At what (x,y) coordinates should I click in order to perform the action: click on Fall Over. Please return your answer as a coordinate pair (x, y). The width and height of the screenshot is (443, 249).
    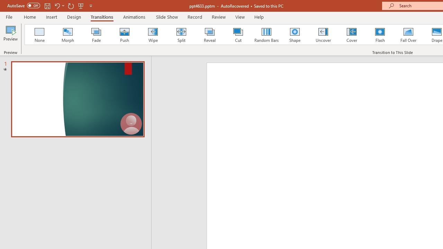
    Looking at the image, I should click on (408, 35).